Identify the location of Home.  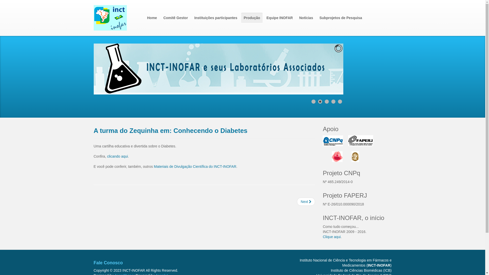
(152, 18).